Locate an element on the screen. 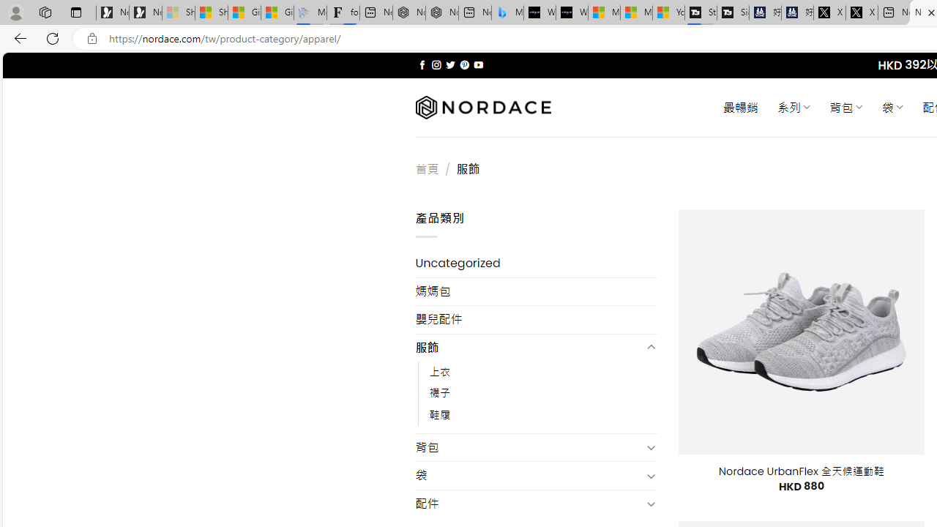  Tab actions menu is located at coordinates (76, 12).